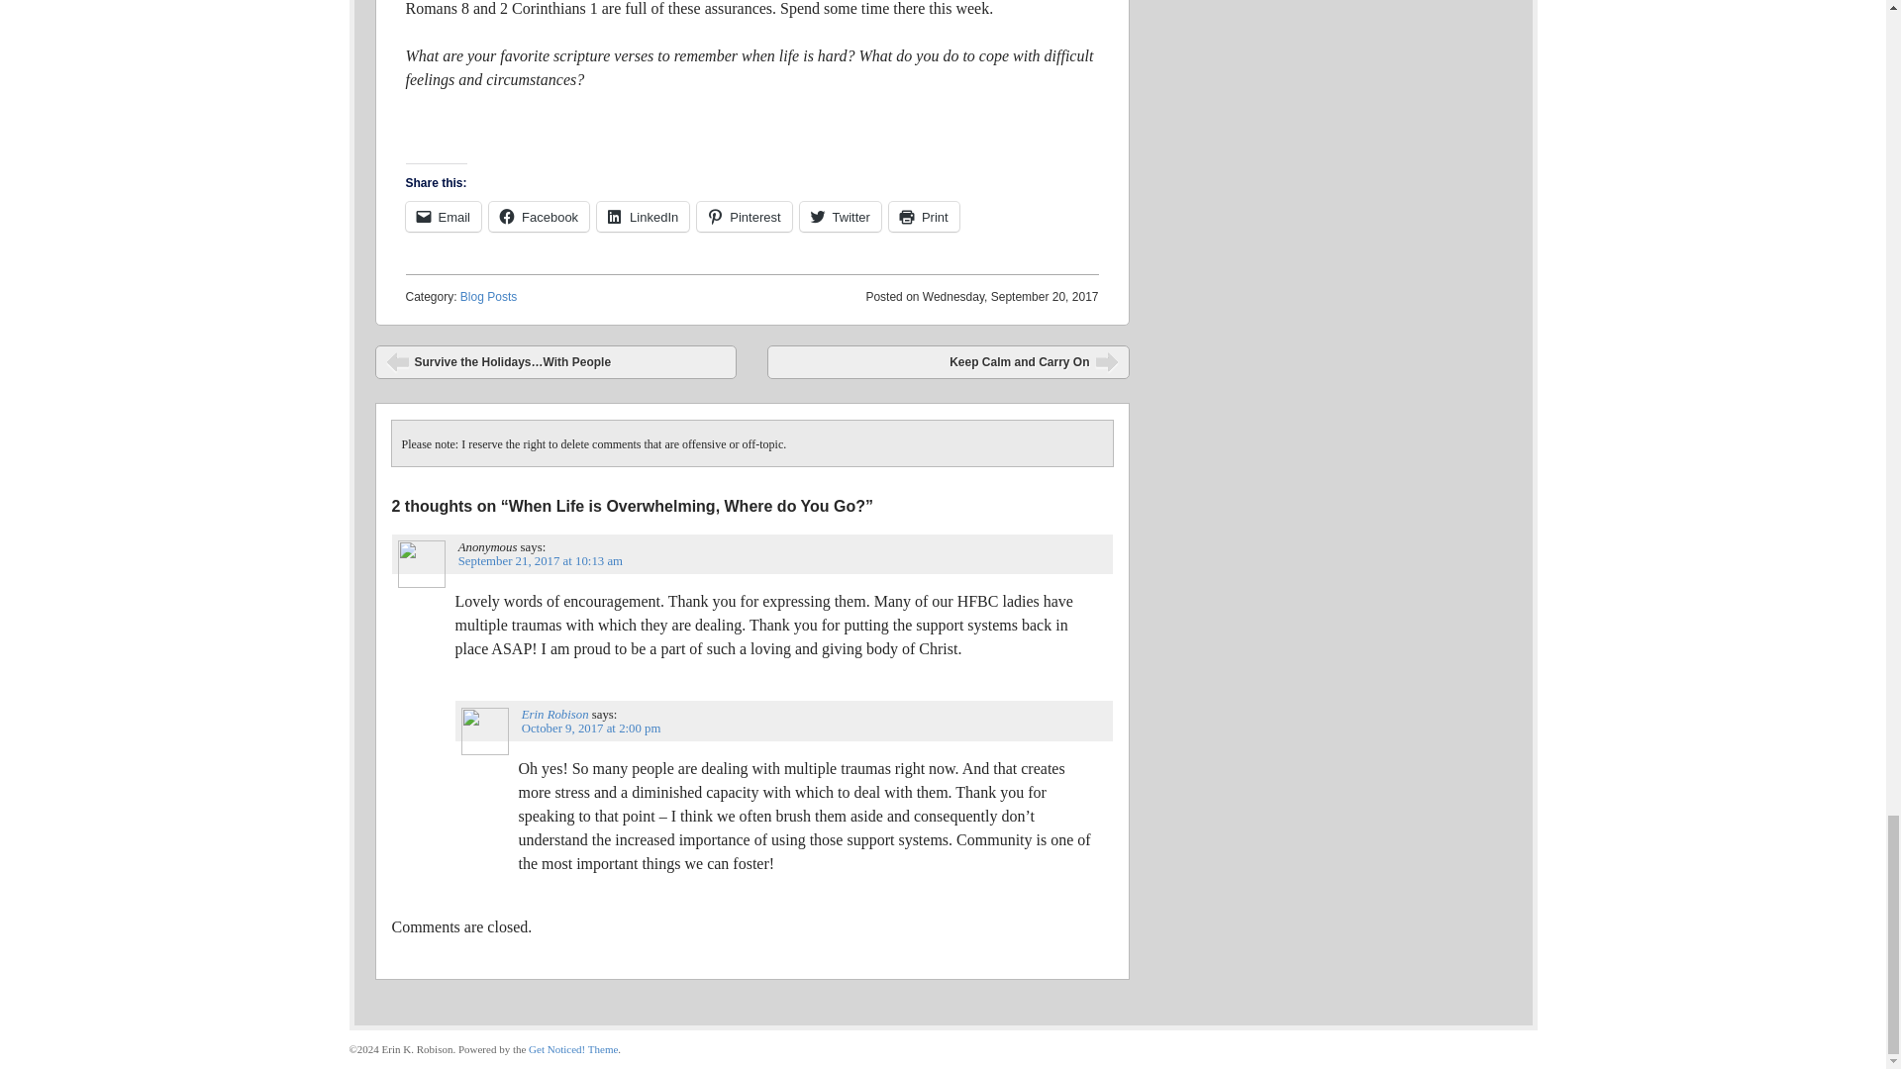 Image resolution: width=1901 pixels, height=1069 pixels. What do you see at coordinates (541, 560) in the screenshot?
I see `September 21, 2017 at 10:13 am` at bounding box center [541, 560].